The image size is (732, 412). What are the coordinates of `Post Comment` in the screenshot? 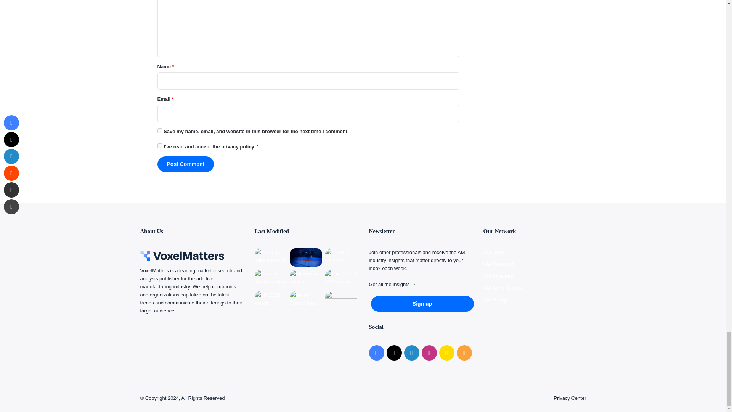 It's located at (185, 164).